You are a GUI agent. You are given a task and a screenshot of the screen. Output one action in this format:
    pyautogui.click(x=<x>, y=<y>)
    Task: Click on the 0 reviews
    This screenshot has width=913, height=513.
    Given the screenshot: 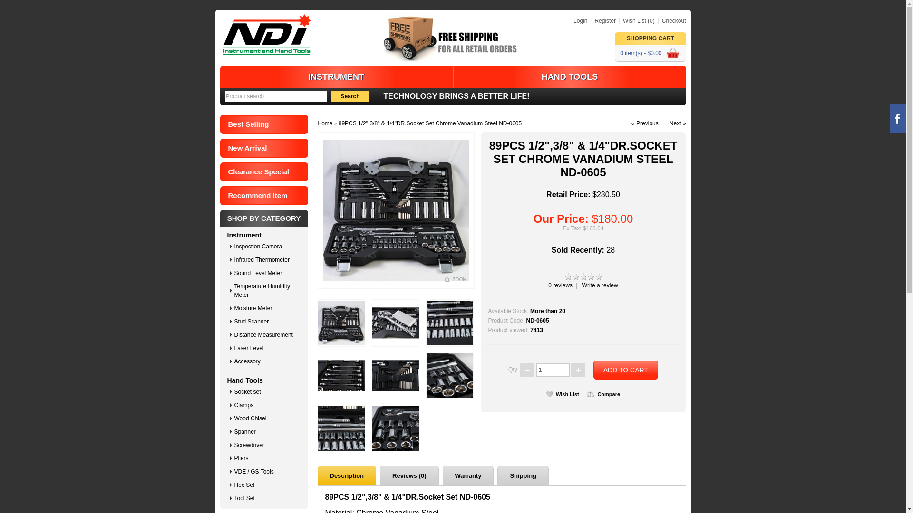 What is the action you would take?
    pyautogui.click(x=560, y=285)
    